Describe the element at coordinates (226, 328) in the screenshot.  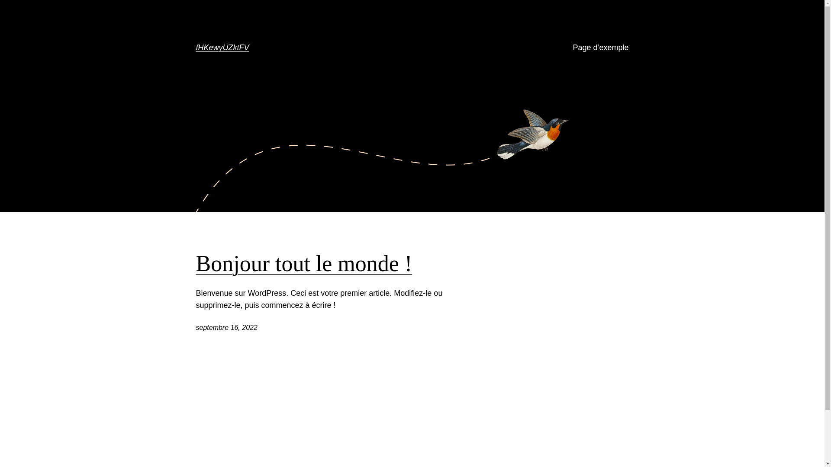
I see `septembre 16, 2022` at that location.